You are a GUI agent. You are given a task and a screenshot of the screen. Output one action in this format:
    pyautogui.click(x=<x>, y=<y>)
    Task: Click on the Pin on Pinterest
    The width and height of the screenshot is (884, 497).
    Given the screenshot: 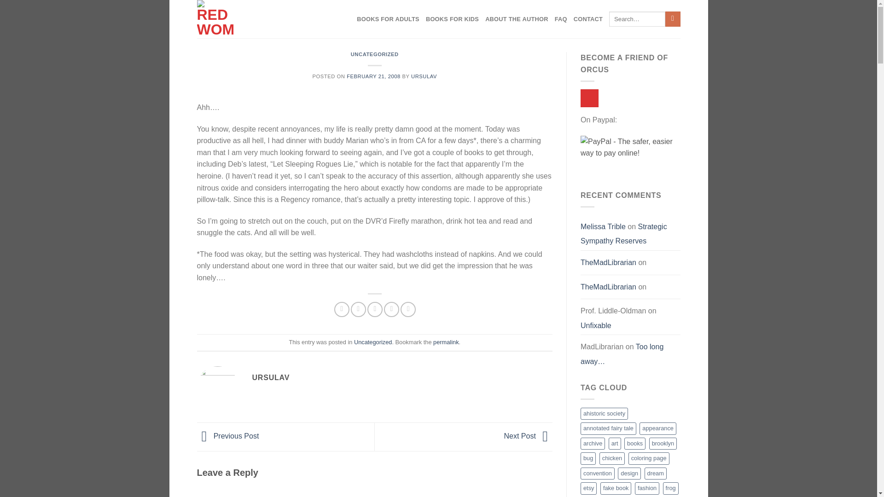 What is the action you would take?
    pyautogui.click(x=391, y=309)
    